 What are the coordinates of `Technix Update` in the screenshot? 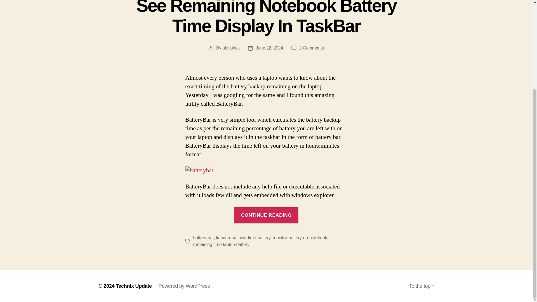 It's located at (134, 286).